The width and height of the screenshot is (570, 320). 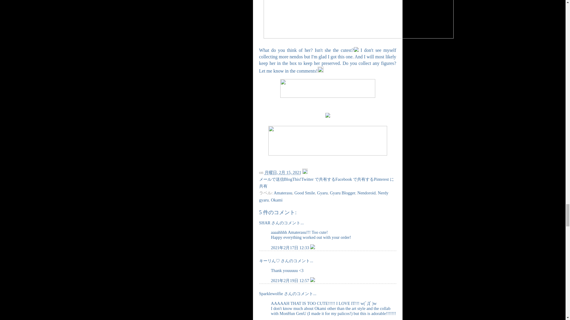 What do you see at coordinates (276, 200) in the screenshot?
I see `Okami` at bounding box center [276, 200].